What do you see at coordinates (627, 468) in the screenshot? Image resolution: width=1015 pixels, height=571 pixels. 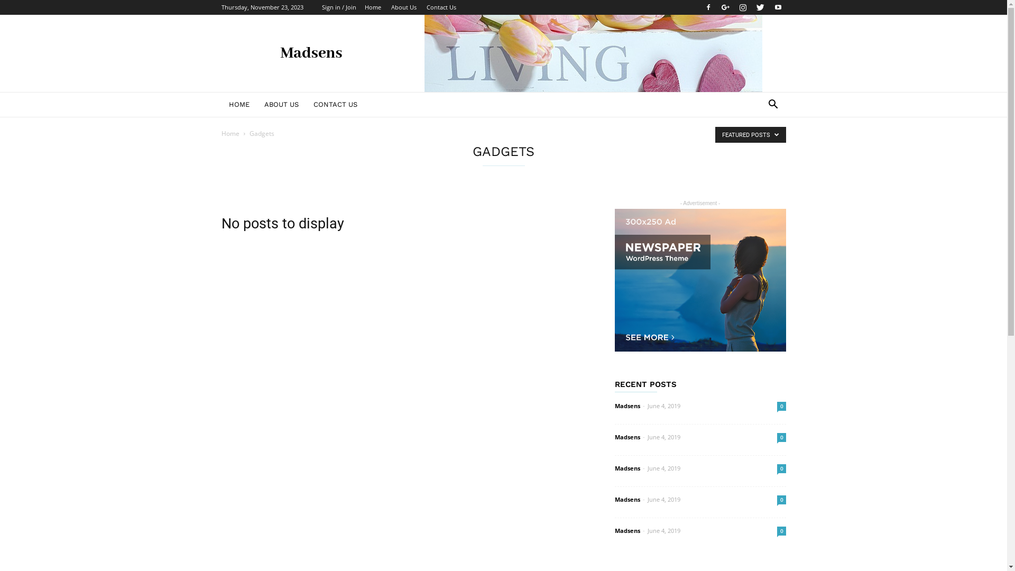 I see `Madsens` at bounding box center [627, 468].